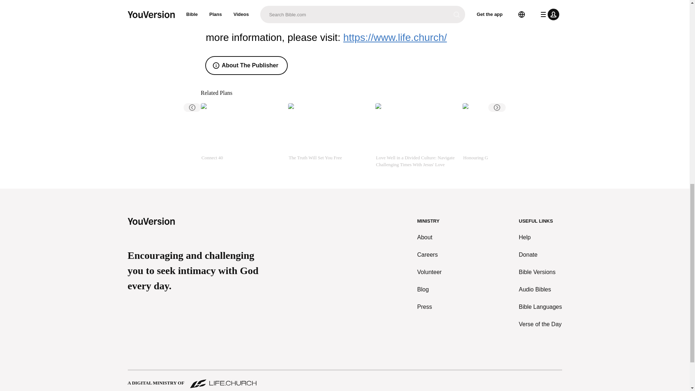 The height and width of the screenshot is (391, 695). I want to click on Audio Bibles, so click(540, 290).